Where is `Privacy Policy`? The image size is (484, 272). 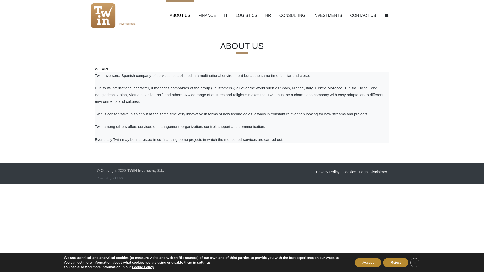
Privacy Policy is located at coordinates (328, 172).